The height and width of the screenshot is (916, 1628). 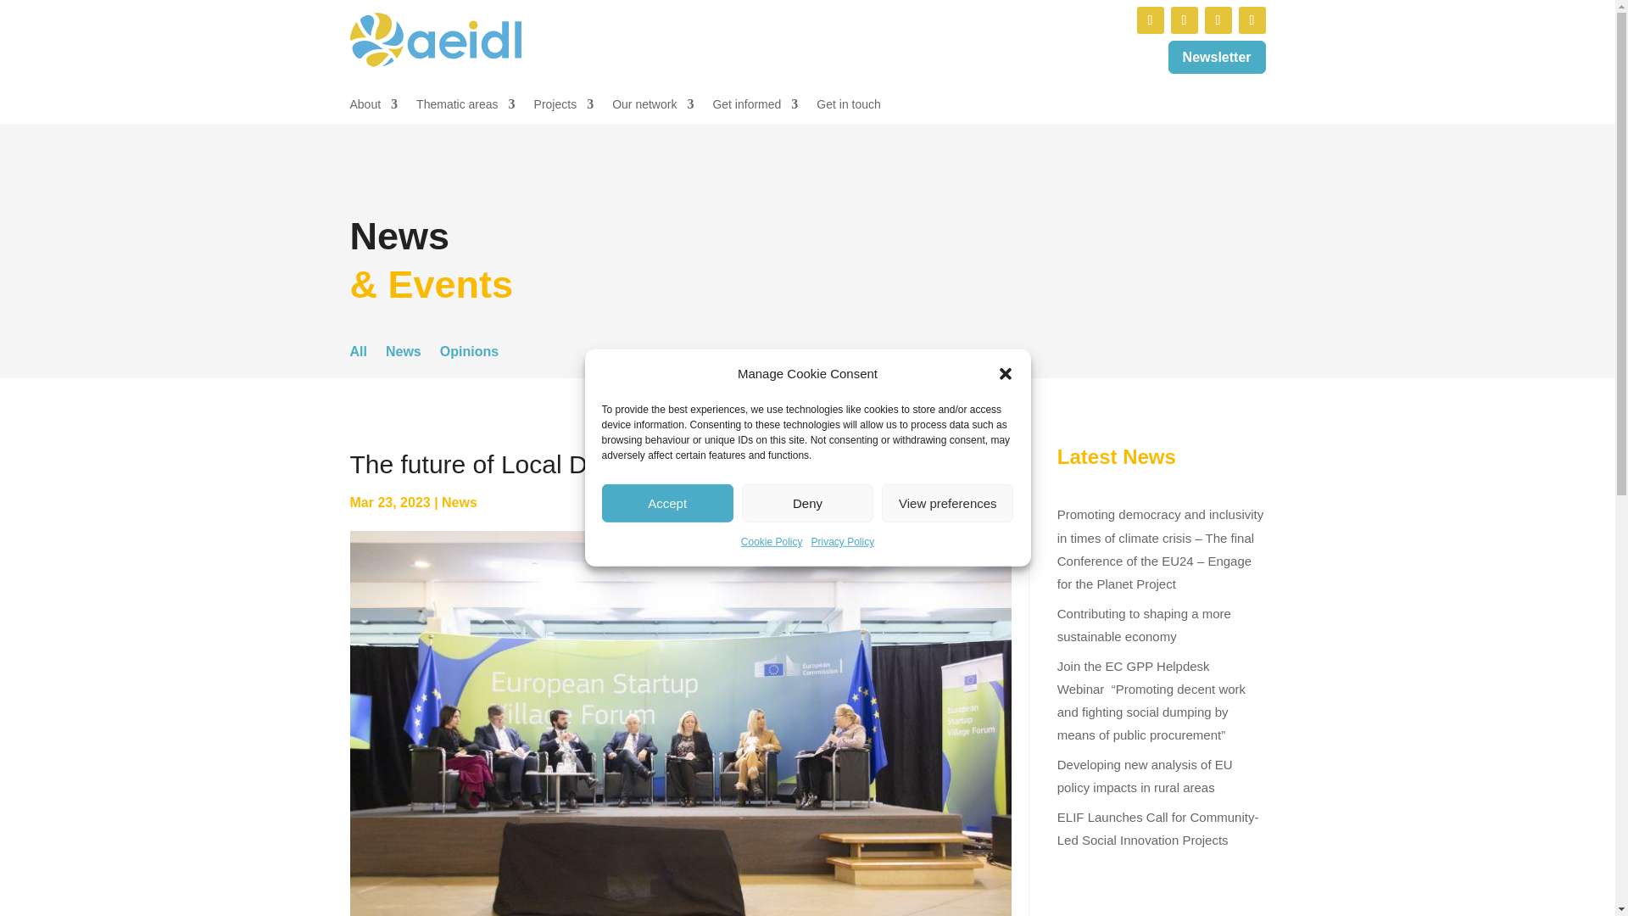 I want to click on Accept, so click(x=668, y=503).